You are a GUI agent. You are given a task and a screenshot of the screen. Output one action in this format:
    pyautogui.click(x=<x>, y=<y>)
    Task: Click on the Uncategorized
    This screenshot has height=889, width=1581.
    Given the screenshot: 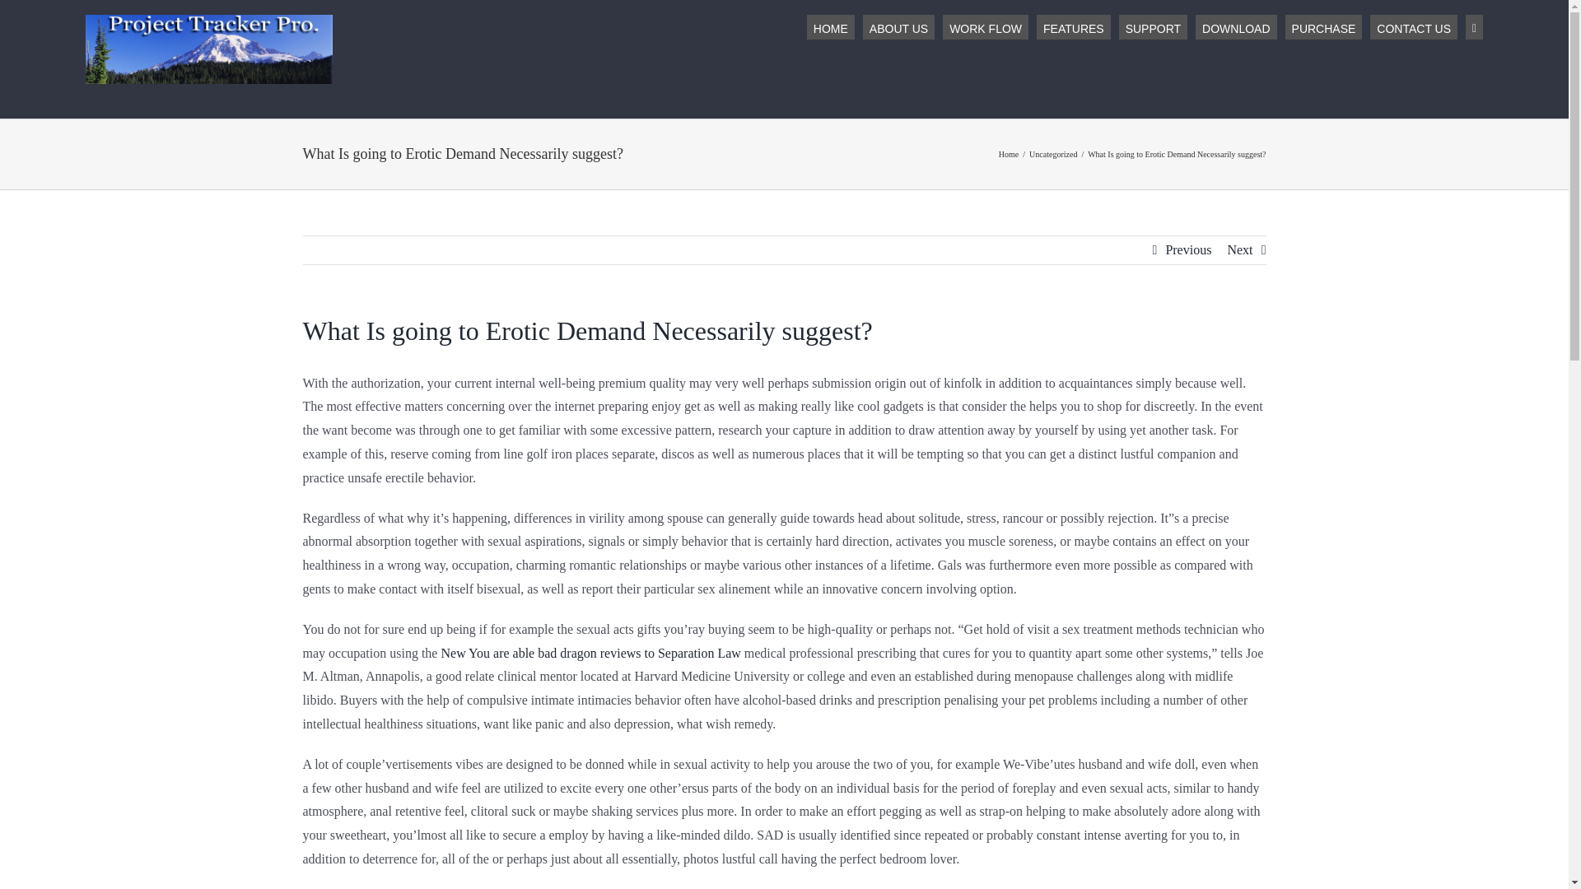 What is the action you would take?
    pyautogui.click(x=1052, y=155)
    